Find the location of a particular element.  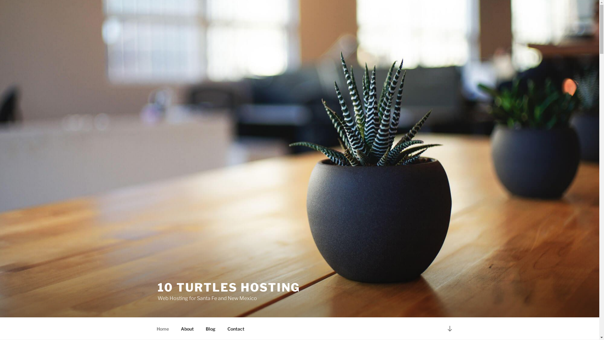

10 TURTLES HOSTING is located at coordinates (229, 287).